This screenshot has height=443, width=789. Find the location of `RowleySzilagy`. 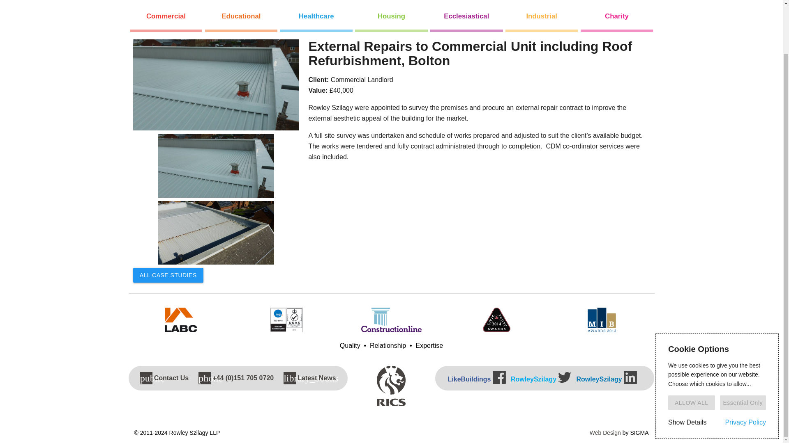

RowleySzilagy is located at coordinates (541, 379).